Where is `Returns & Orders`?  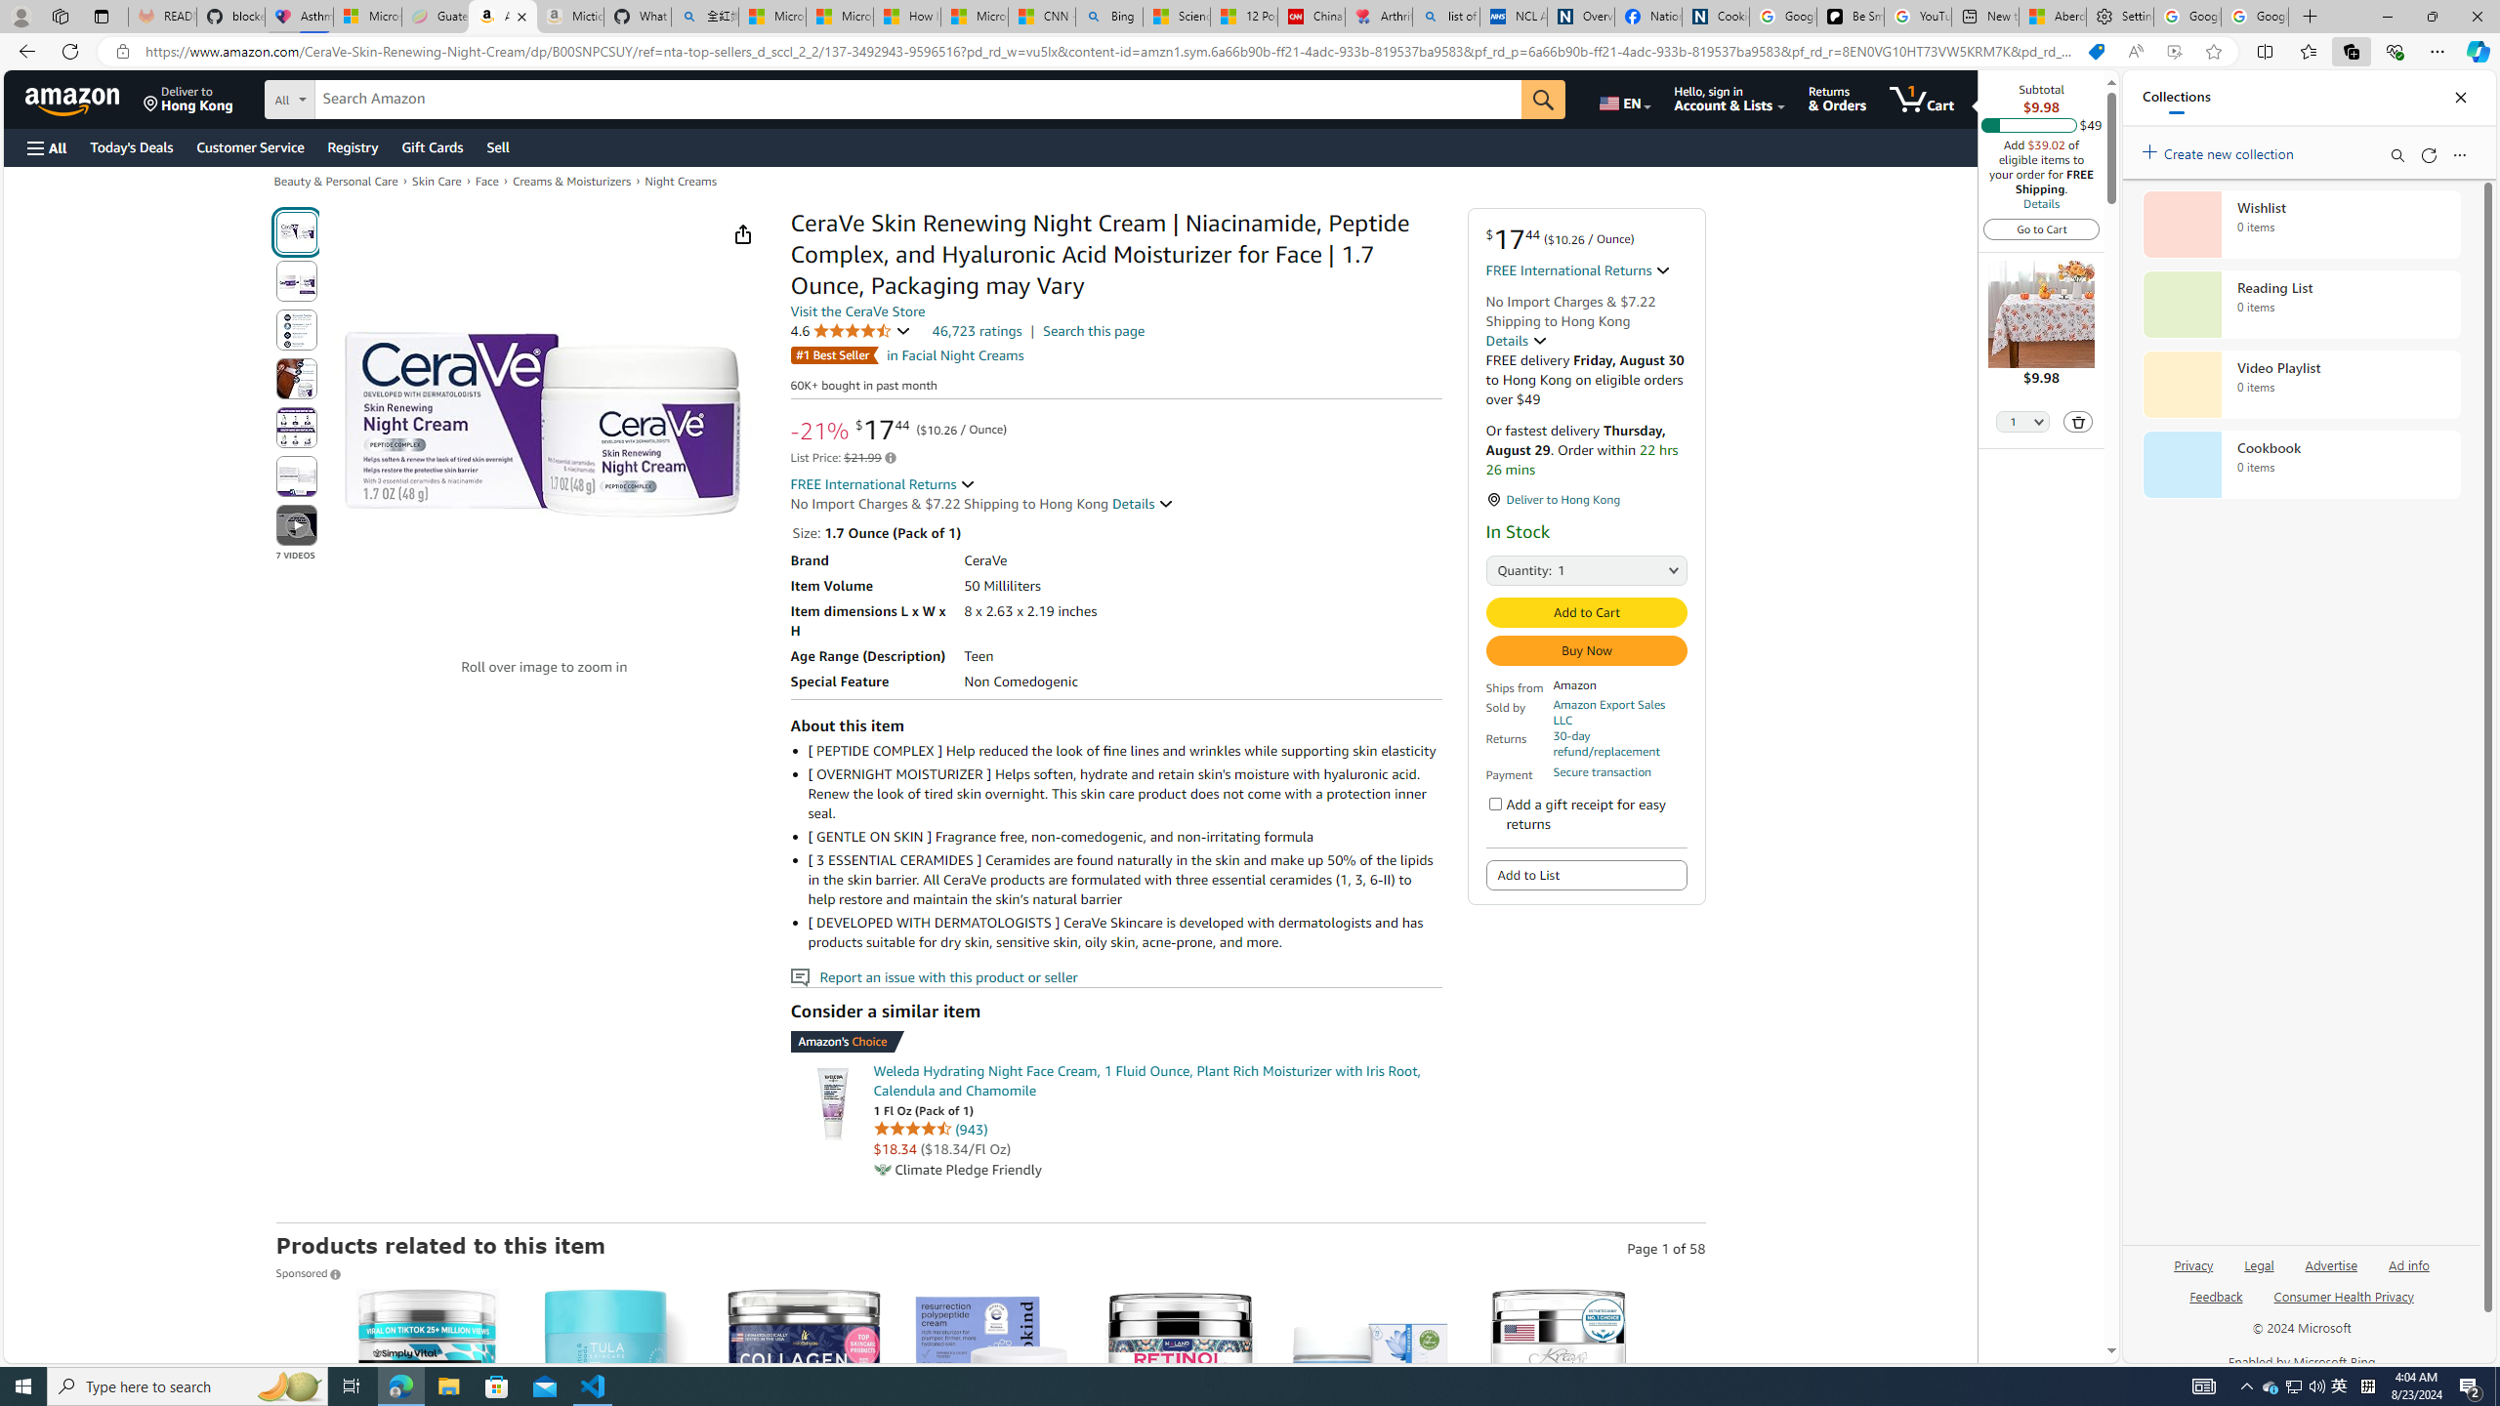
Returns & Orders is located at coordinates (1838, 99).